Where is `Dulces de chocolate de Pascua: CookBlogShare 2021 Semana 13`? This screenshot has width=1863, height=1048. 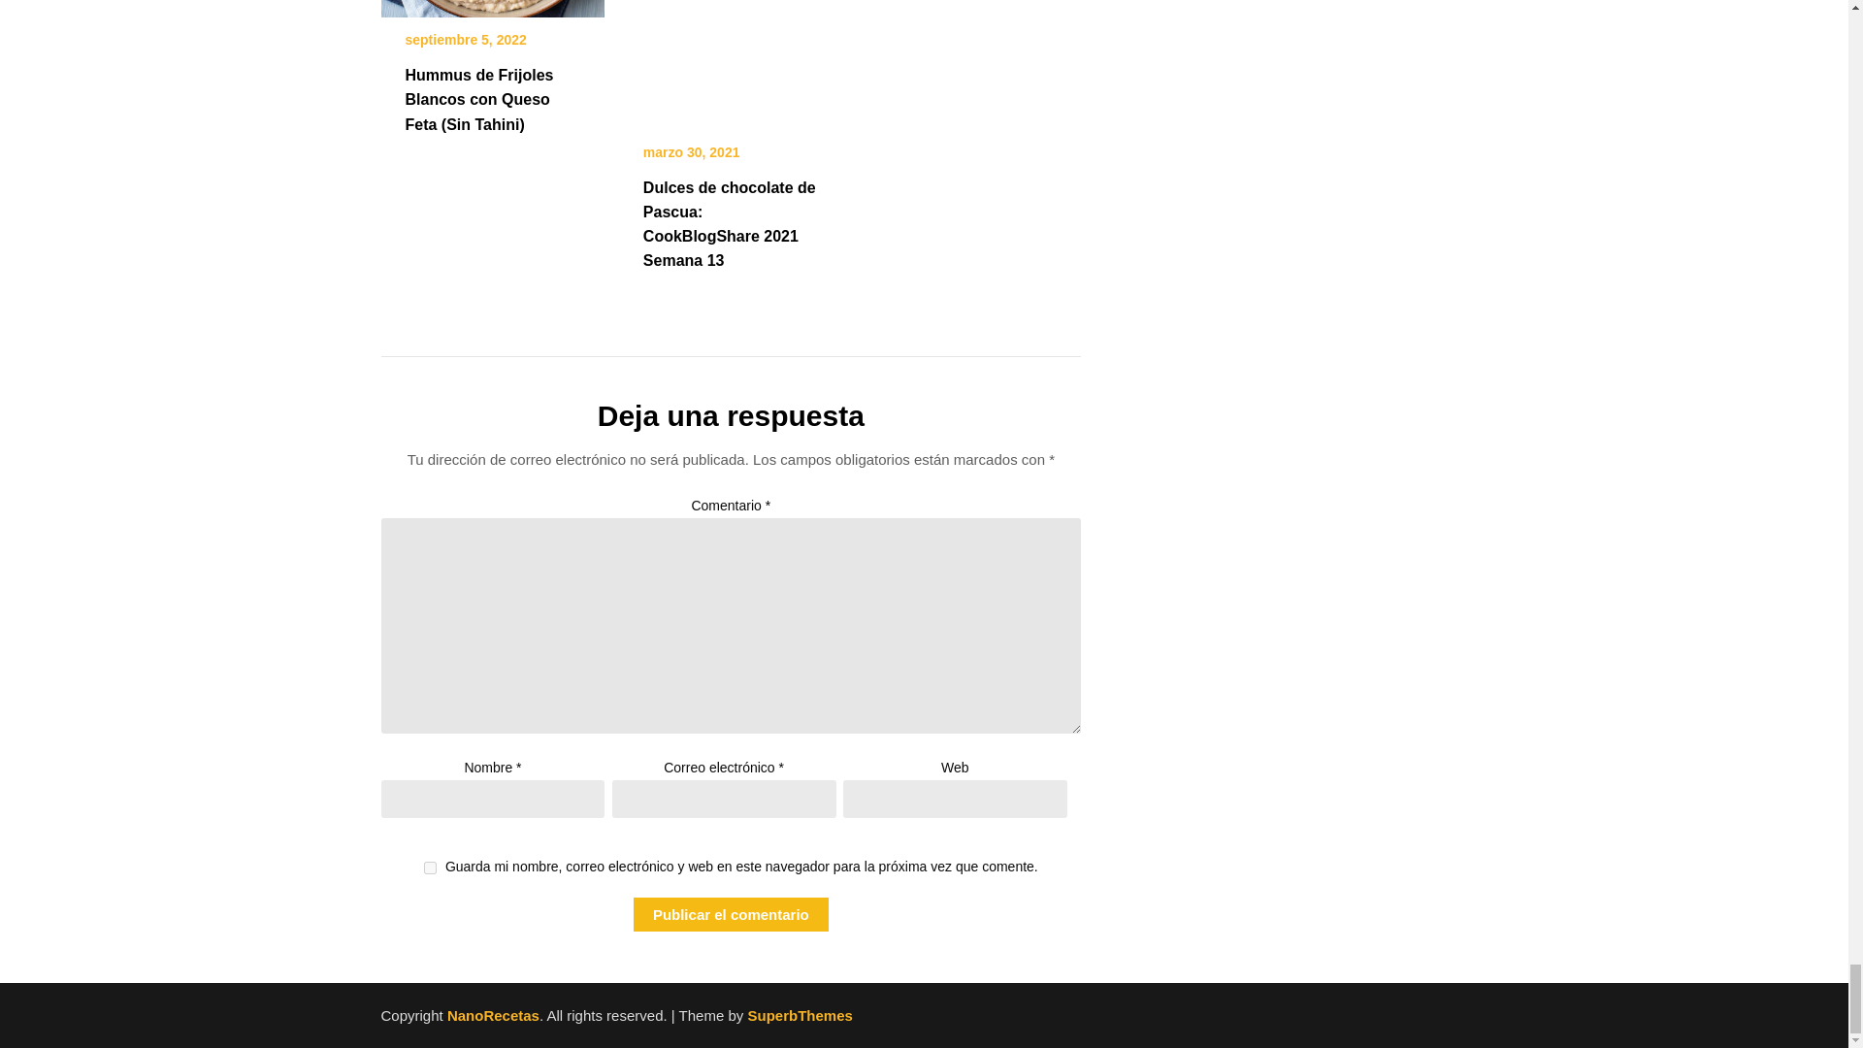 Dulces de chocolate de Pascua: CookBlogShare 2021 Semana 13 is located at coordinates (729, 223).